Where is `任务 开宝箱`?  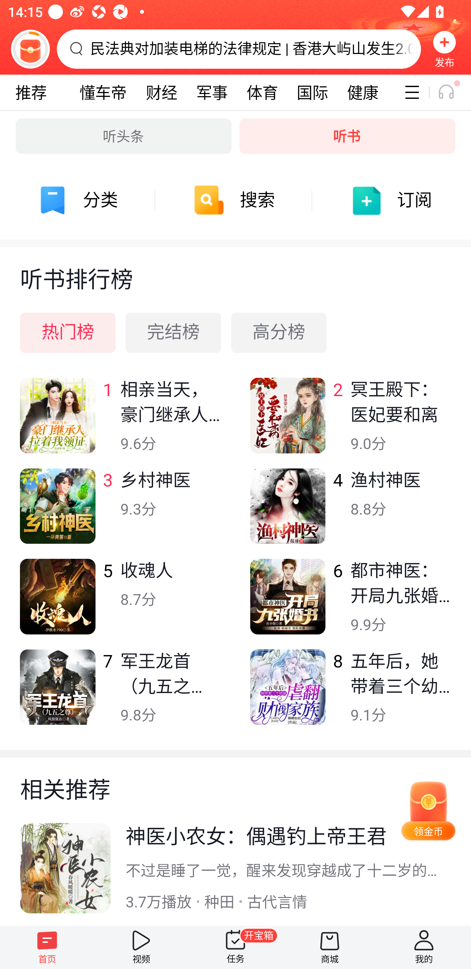 任务 开宝箱 is located at coordinates (235, 947).